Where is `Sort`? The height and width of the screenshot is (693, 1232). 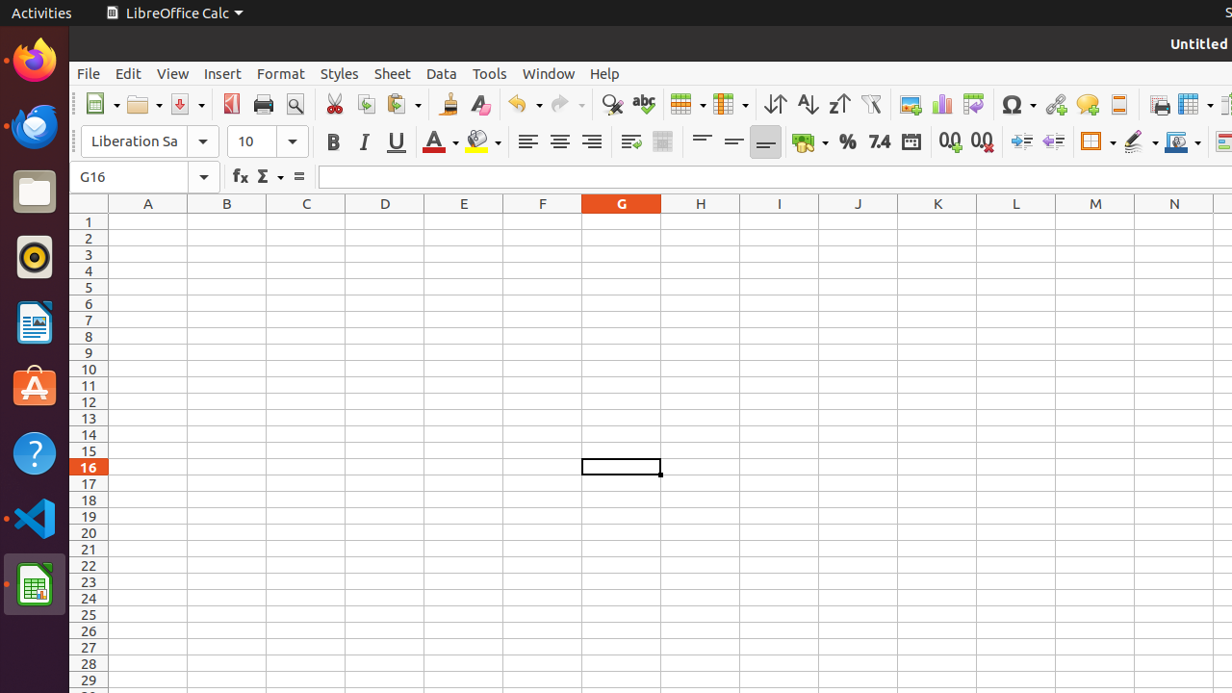
Sort is located at coordinates (776, 104).